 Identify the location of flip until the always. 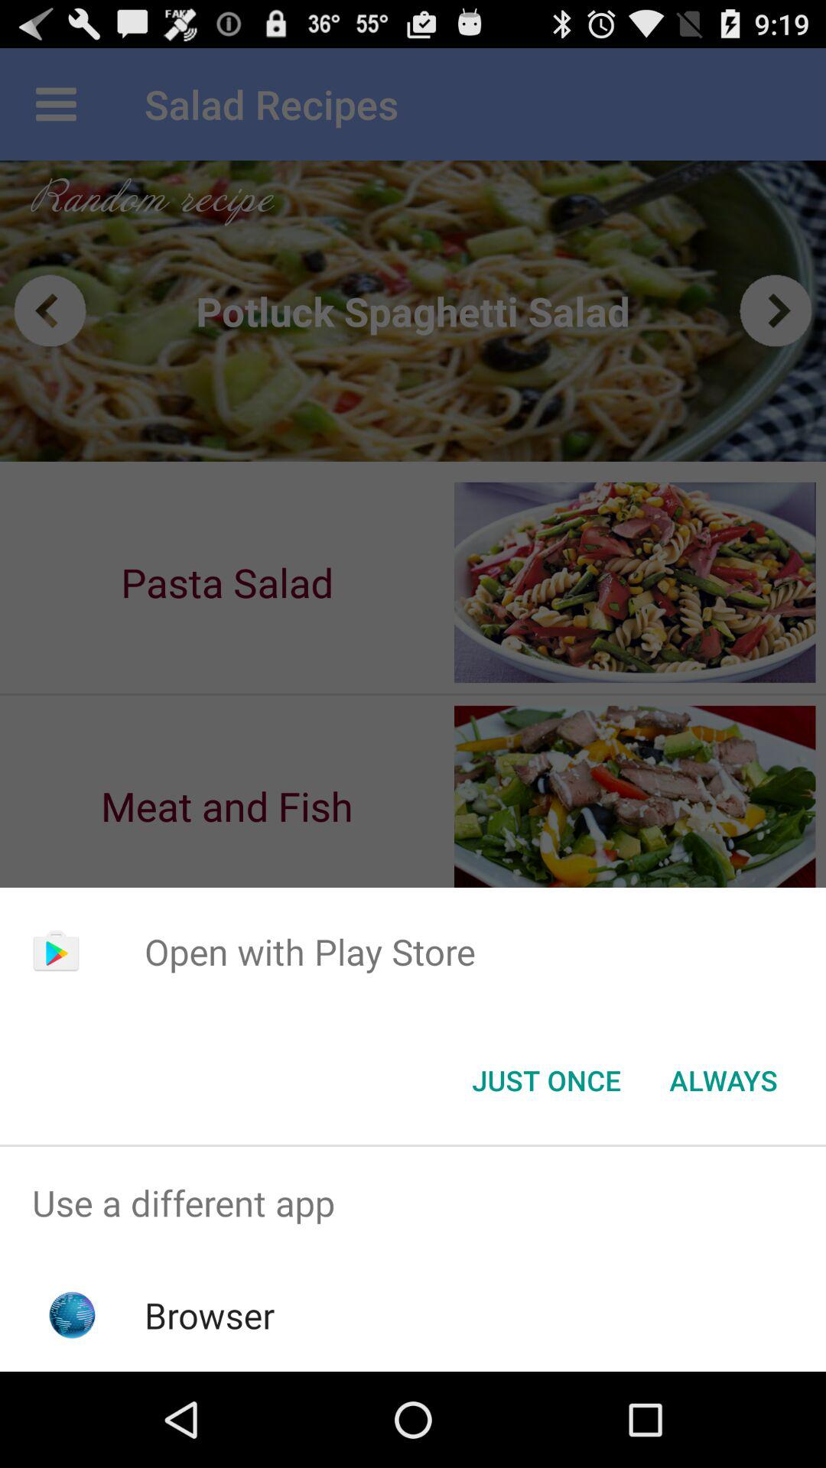
(724, 1080).